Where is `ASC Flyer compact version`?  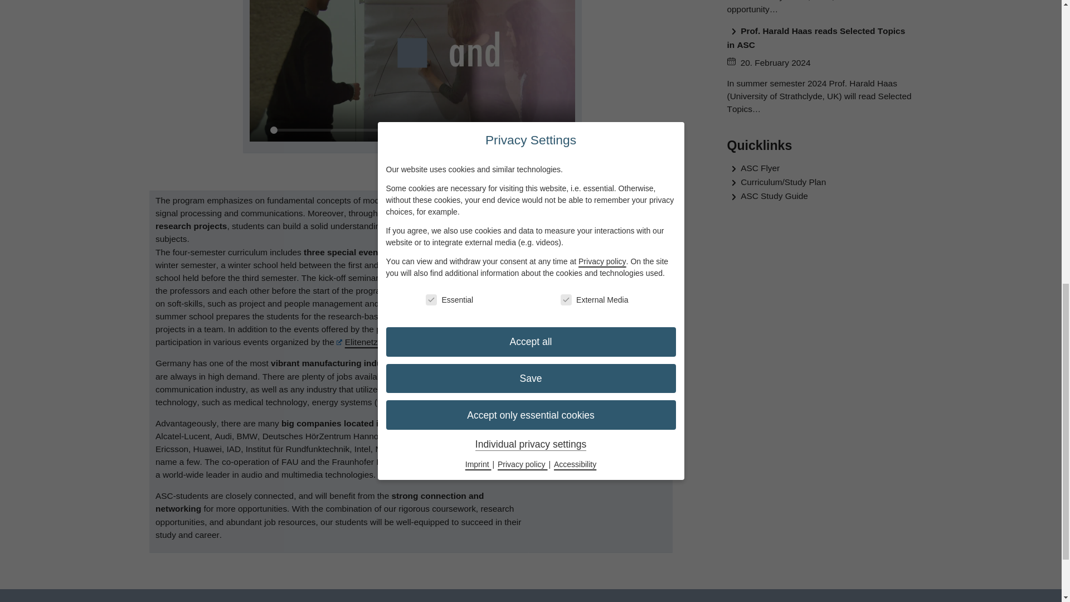
ASC Flyer compact version is located at coordinates (614, 443).